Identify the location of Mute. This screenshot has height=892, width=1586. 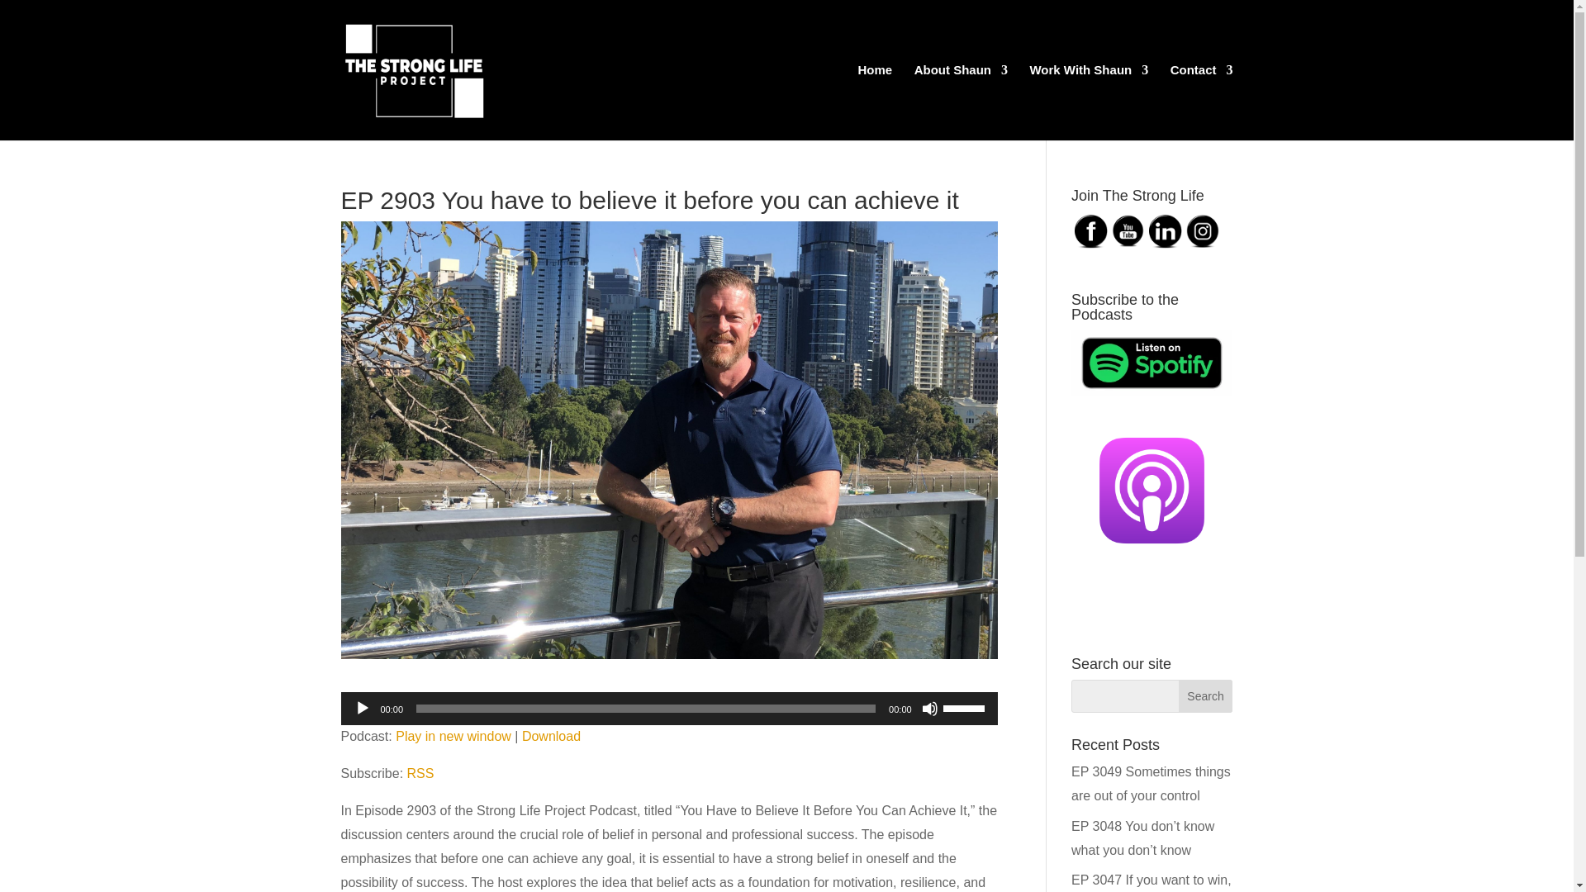
(930, 709).